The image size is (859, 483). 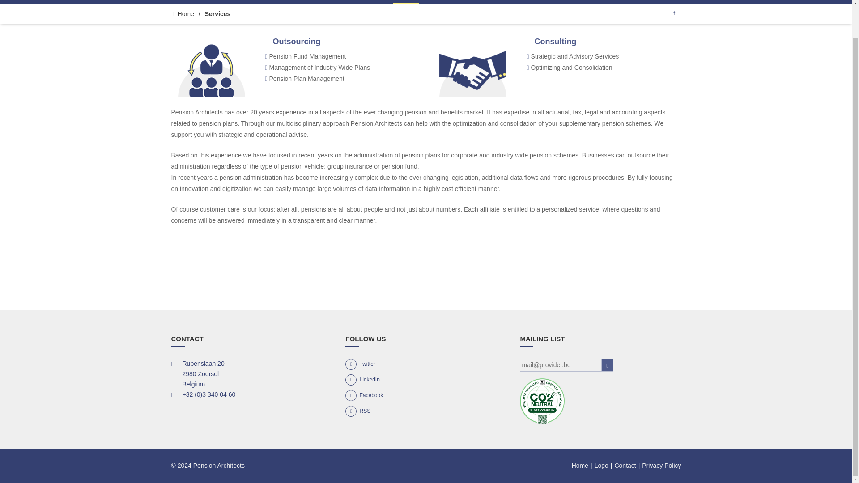 I want to click on RSS, so click(x=357, y=411).